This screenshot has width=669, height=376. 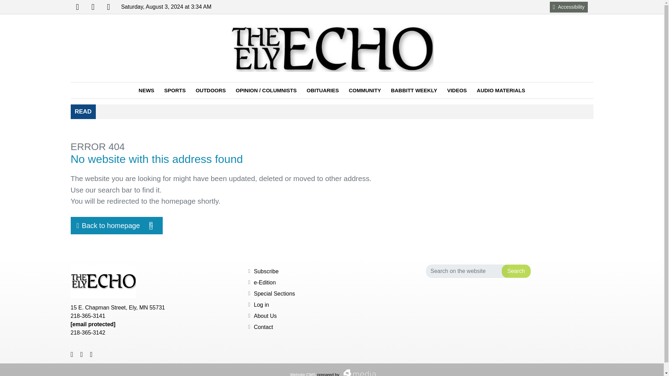 I want to click on AUDIO MATERIALS, so click(x=77, y=7).